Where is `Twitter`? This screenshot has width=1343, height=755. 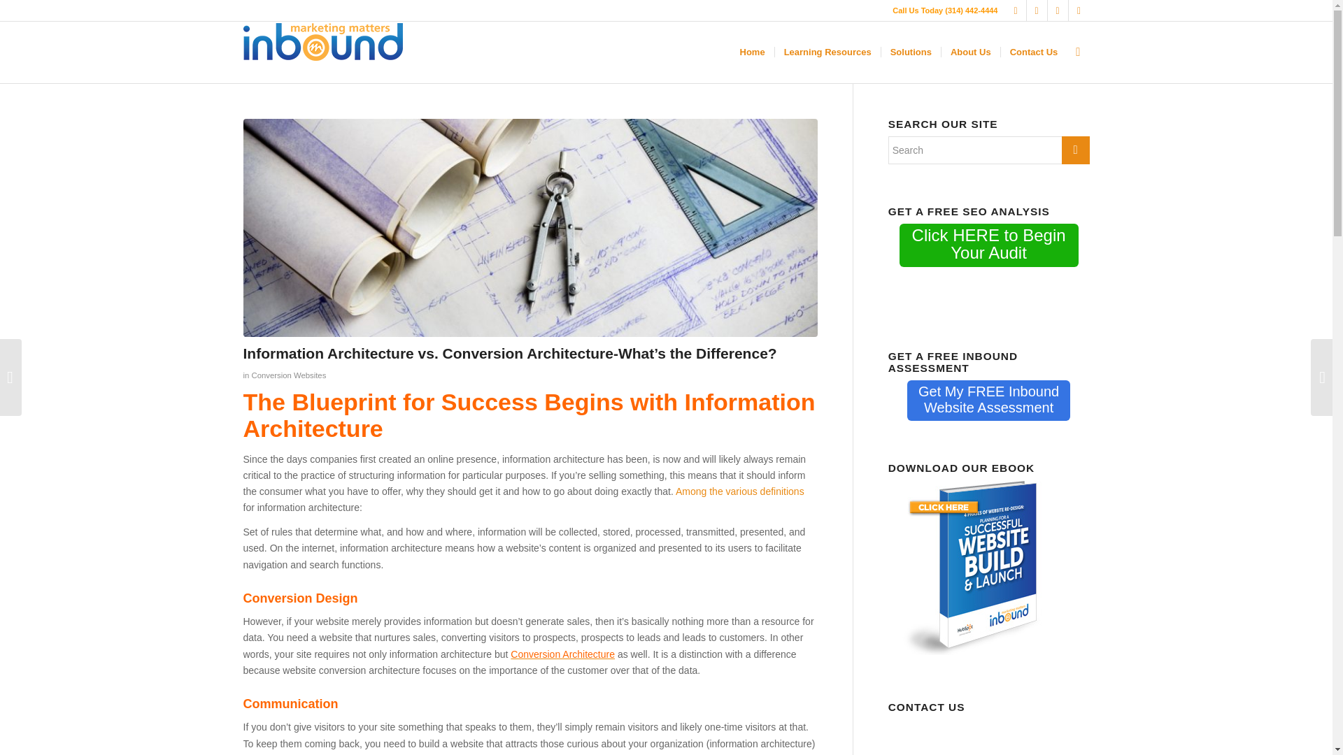 Twitter is located at coordinates (1079, 10).